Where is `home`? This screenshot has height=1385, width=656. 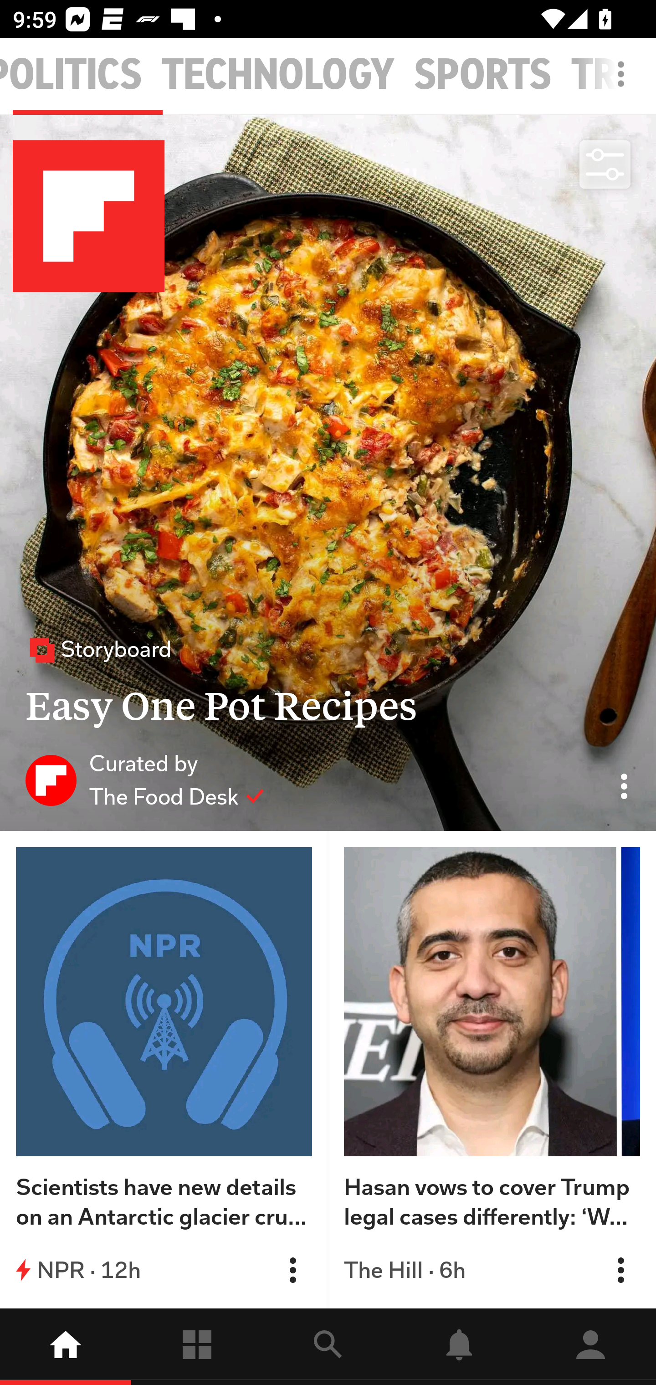
home is located at coordinates (66, 1347).